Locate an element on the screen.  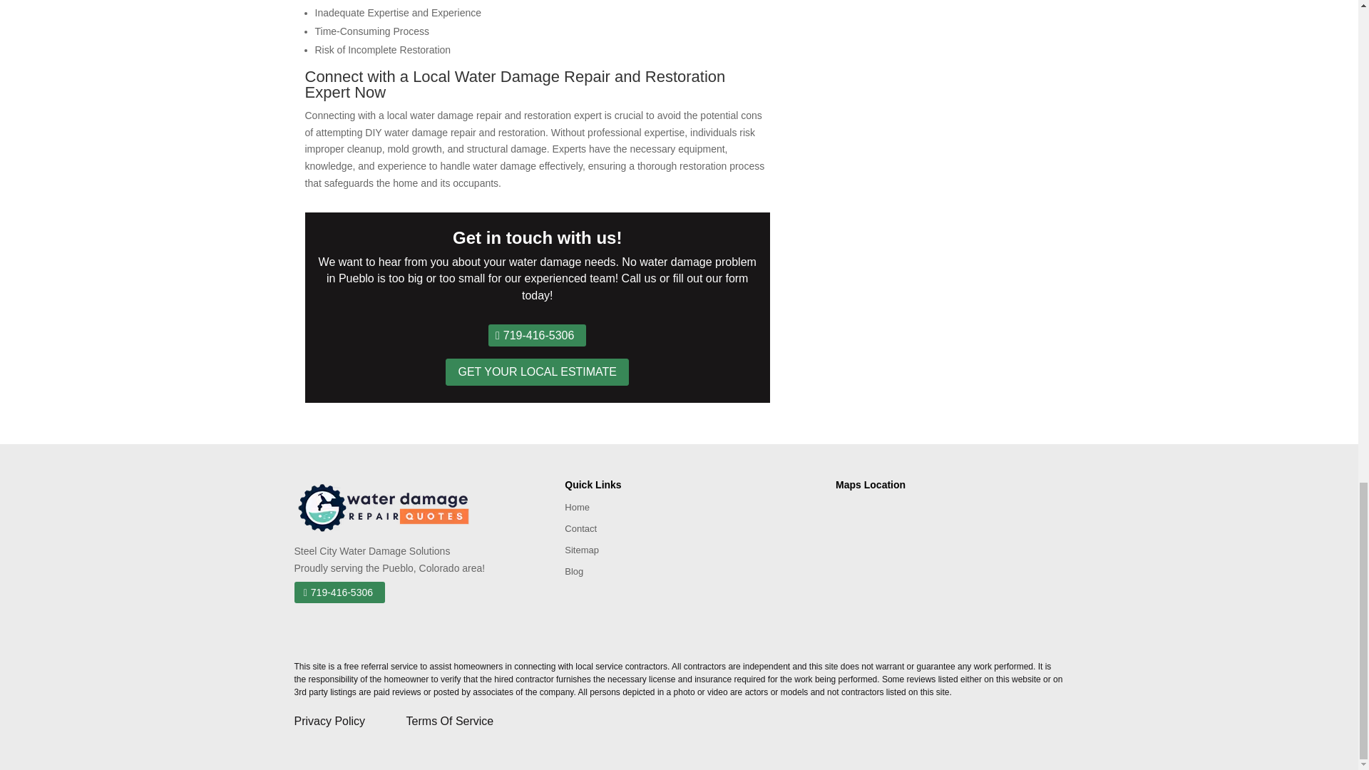
Blog is located at coordinates (573, 574).